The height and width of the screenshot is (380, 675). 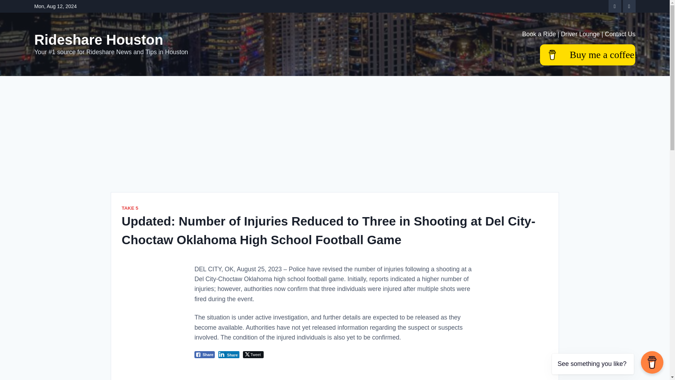 What do you see at coordinates (580, 34) in the screenshot?
I see `Driver Lounge` at bounding box center [580, 34].